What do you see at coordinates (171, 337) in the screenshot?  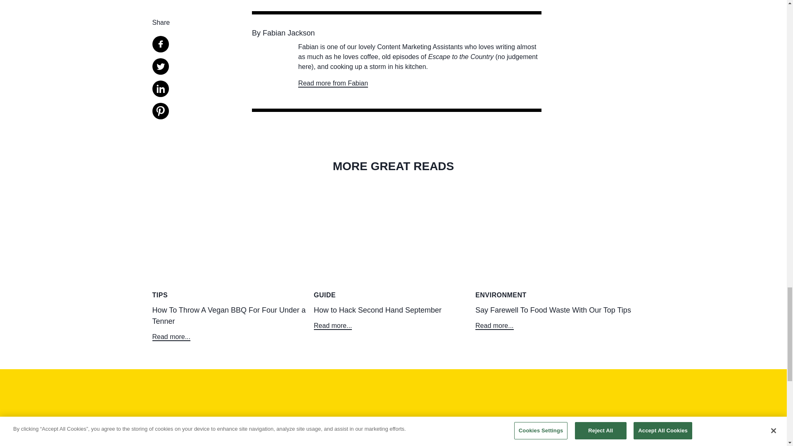 I see `Read more...` at bounding box center [171, 337].